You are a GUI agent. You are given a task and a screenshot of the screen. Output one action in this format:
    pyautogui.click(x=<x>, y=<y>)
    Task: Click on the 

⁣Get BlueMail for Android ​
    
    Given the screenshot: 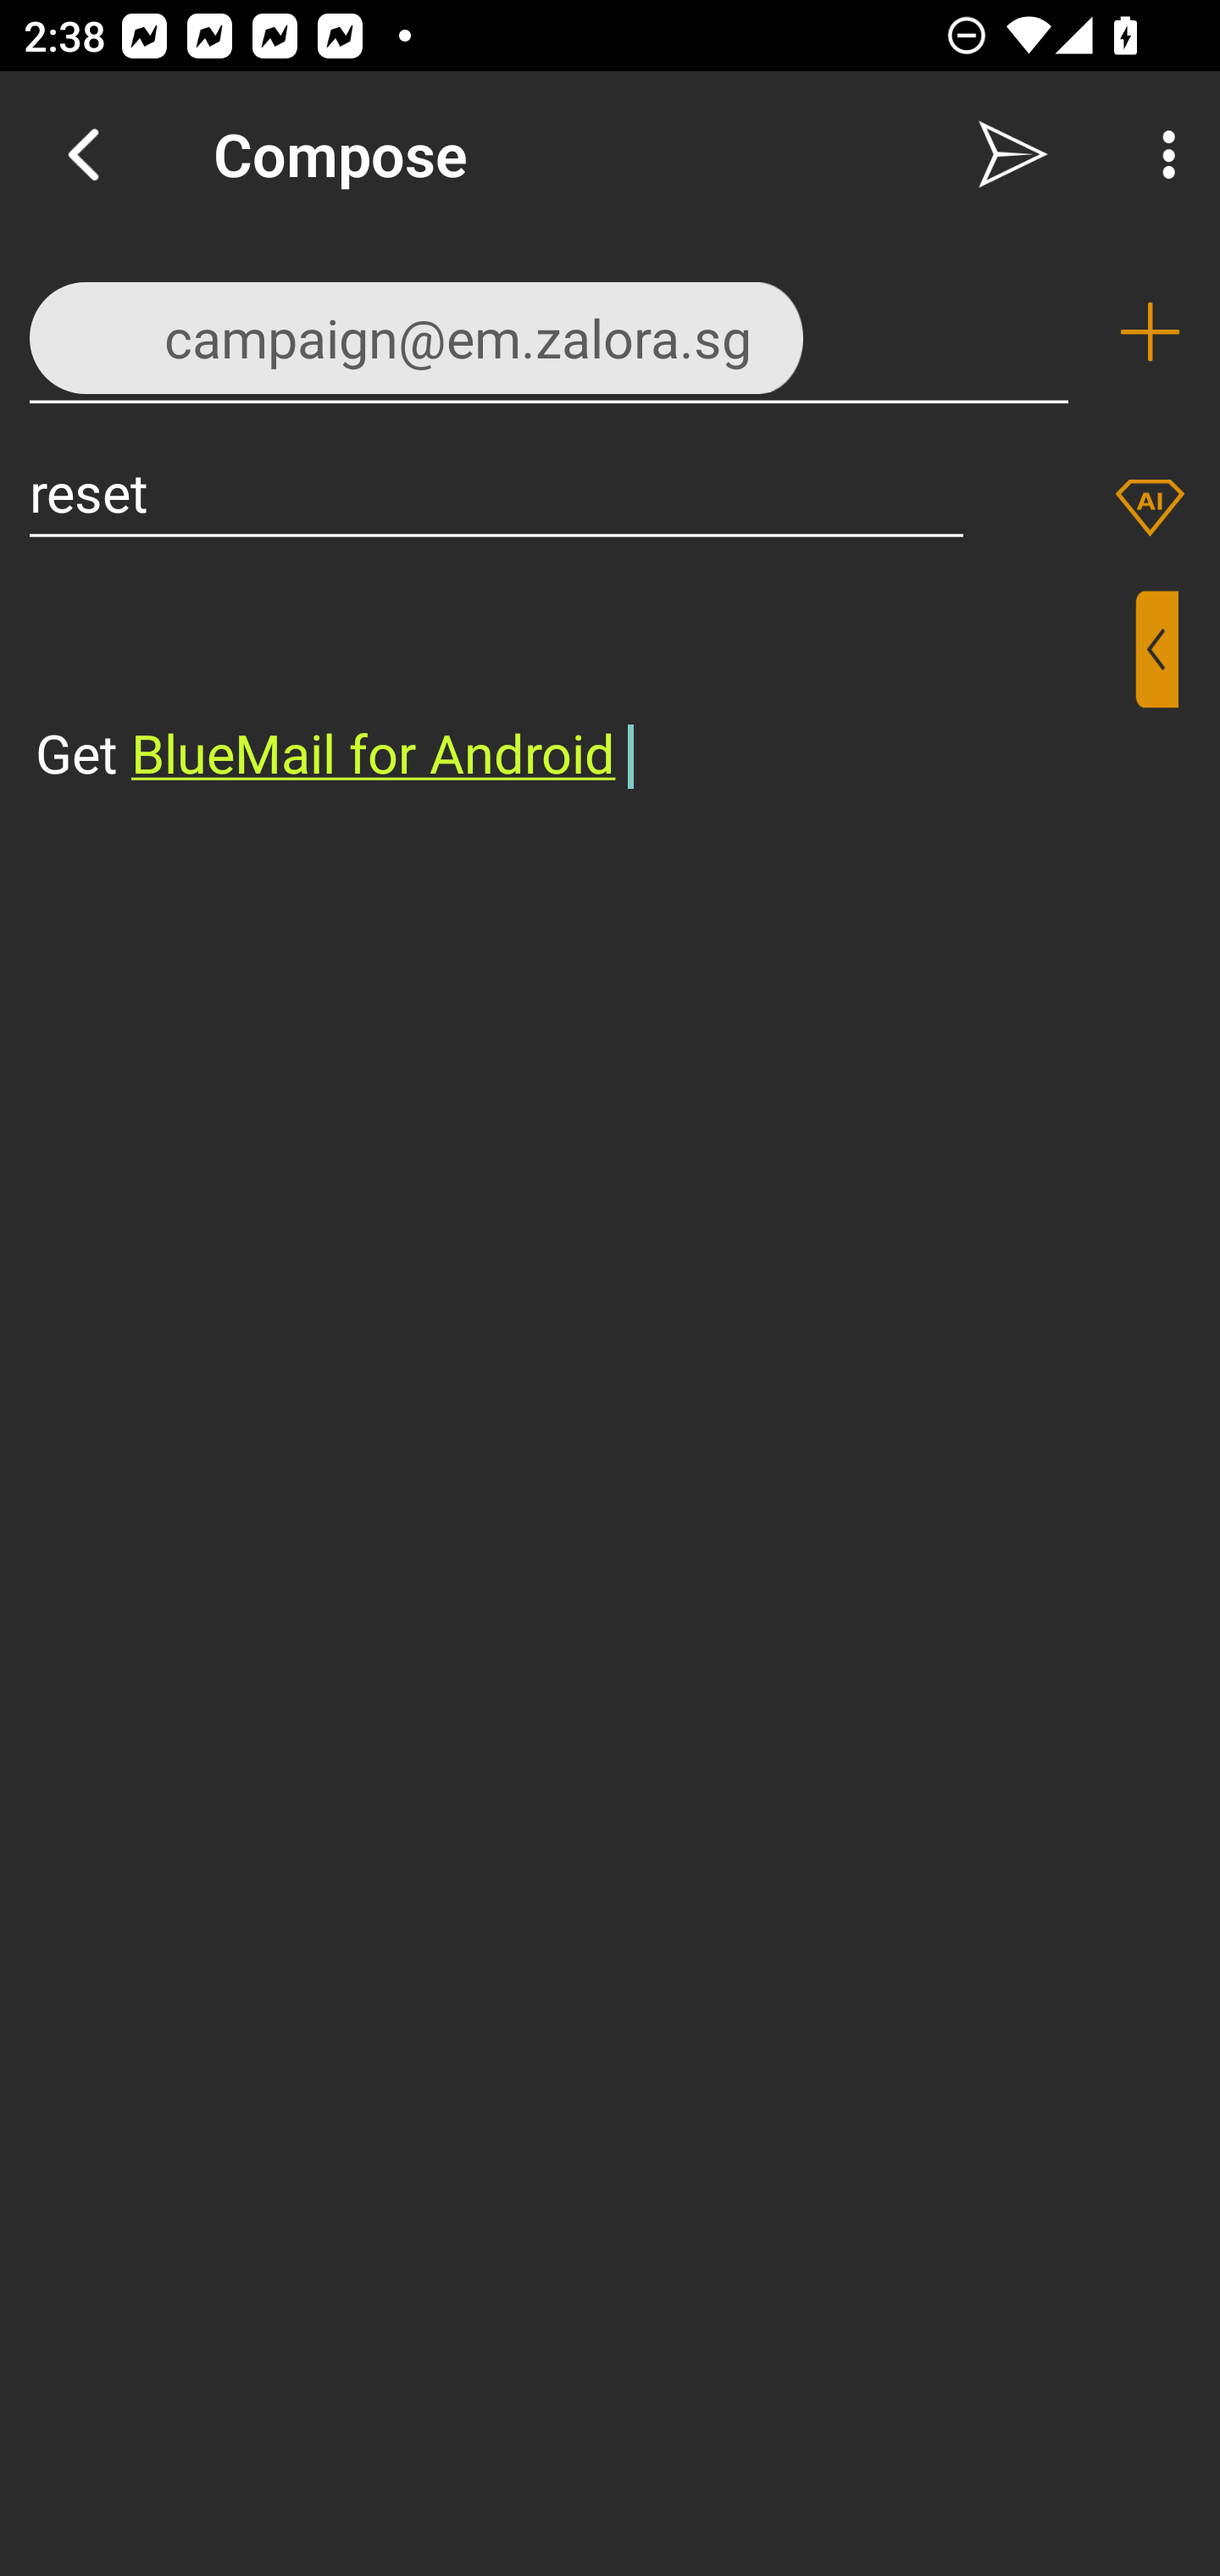 What is the action you would take?
    pyautogui.click(x=584, y=690)
    